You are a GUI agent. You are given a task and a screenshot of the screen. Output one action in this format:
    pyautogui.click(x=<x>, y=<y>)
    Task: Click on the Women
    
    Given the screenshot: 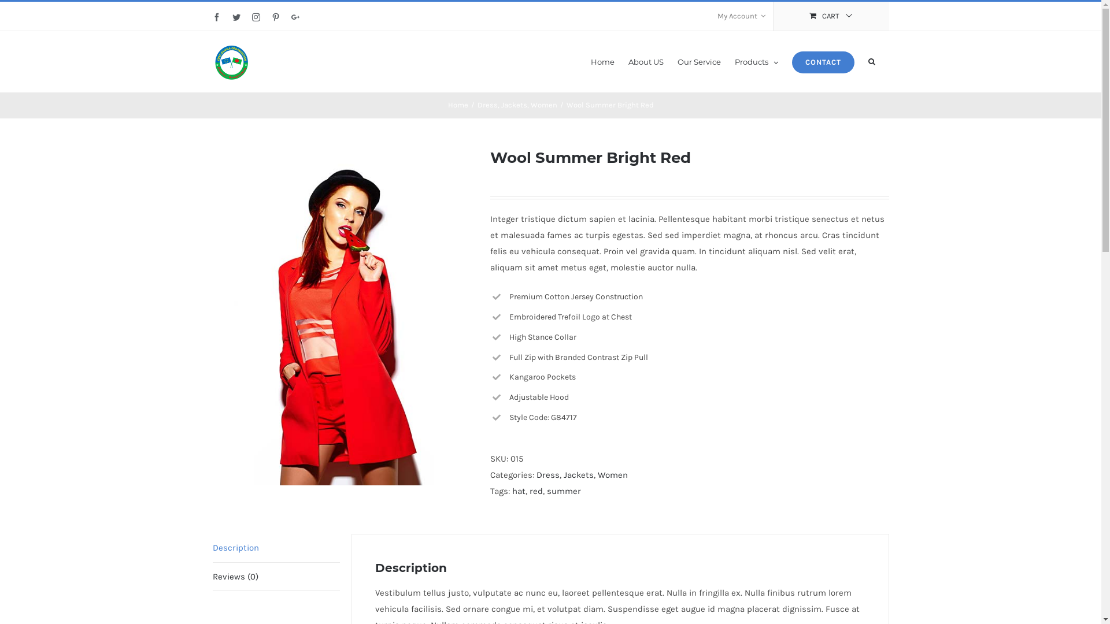 What is the action you would take?
    pyautogui.click(x=544, y=105)
    